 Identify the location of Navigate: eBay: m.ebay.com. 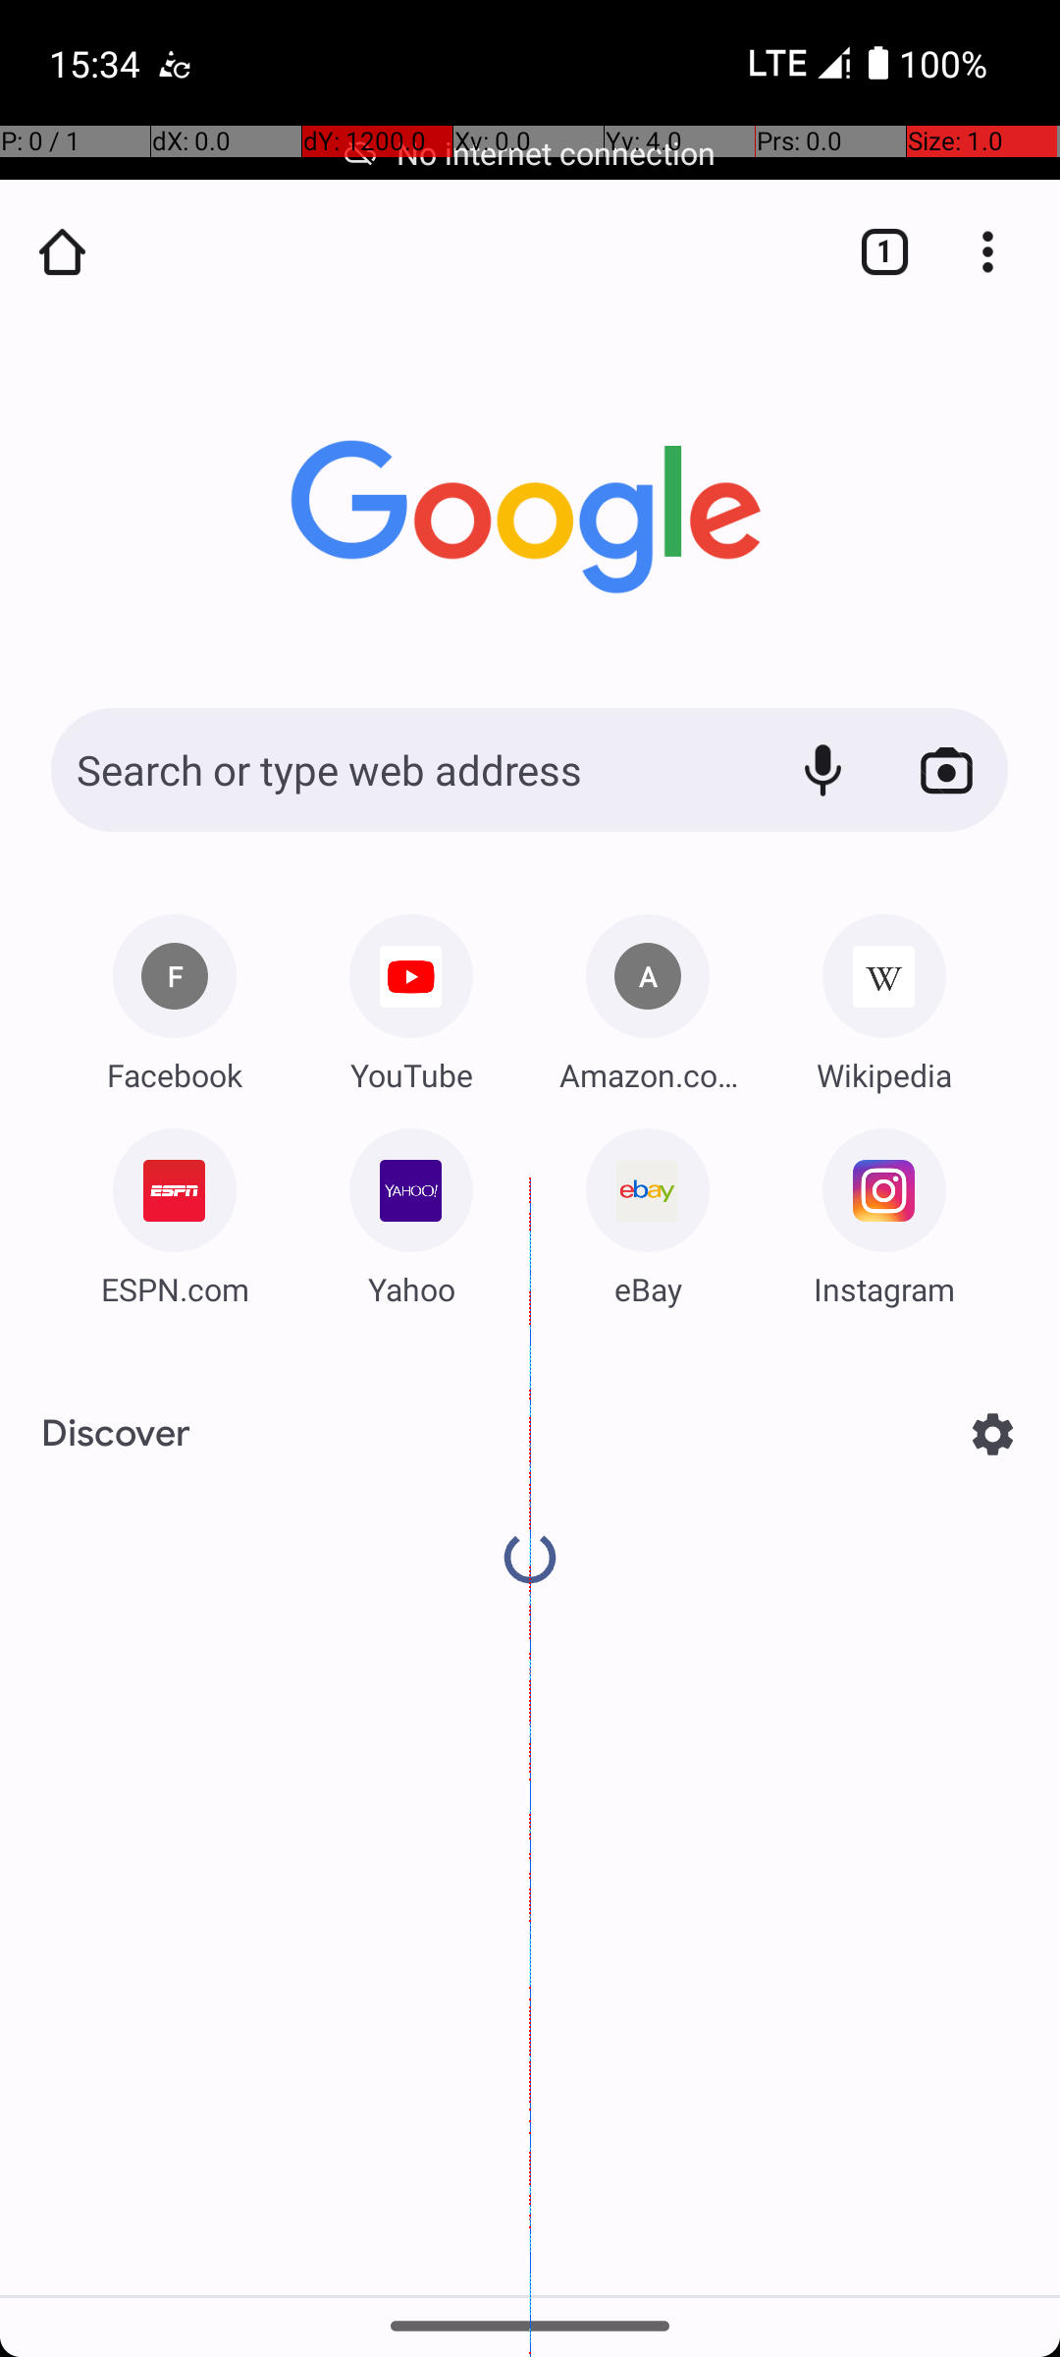
(648, 1210).